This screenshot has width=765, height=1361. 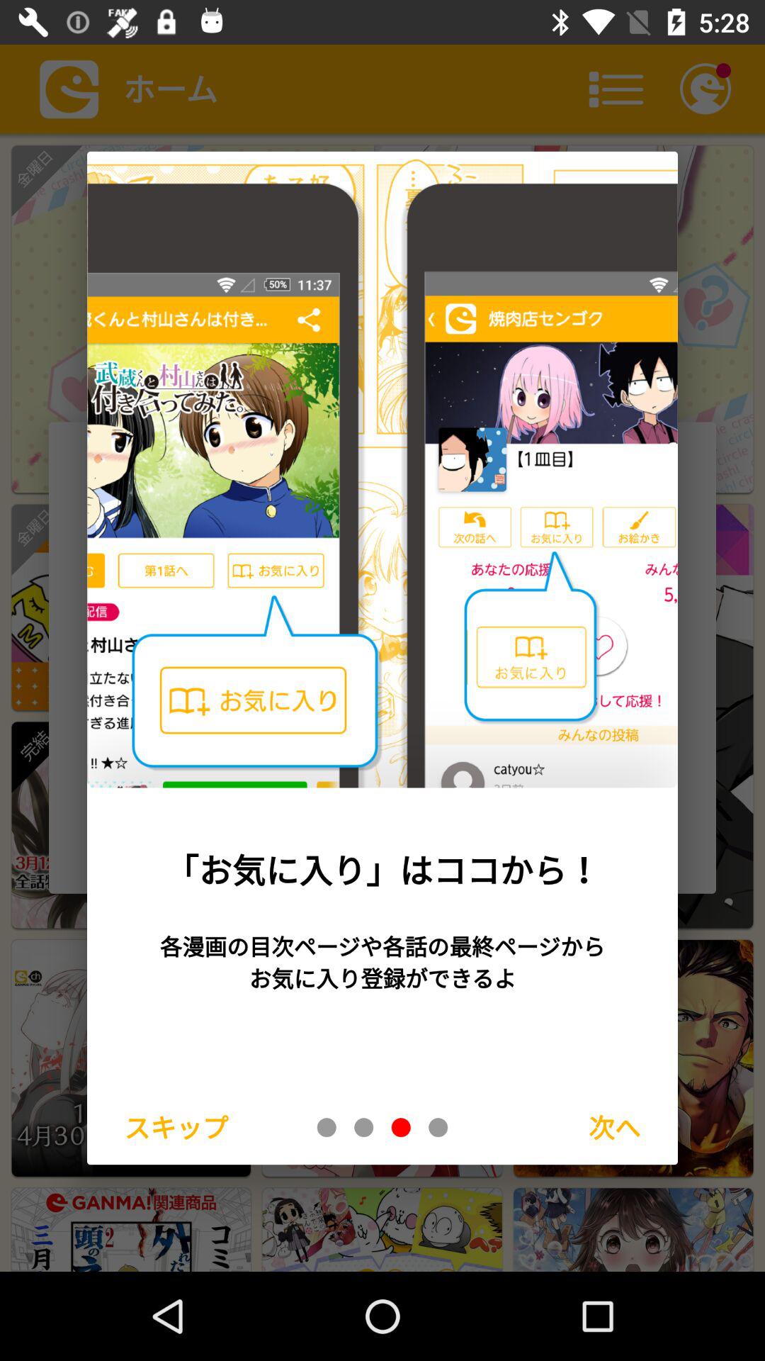 I want to click on scroll to third page, so click(x=401, y=1127).